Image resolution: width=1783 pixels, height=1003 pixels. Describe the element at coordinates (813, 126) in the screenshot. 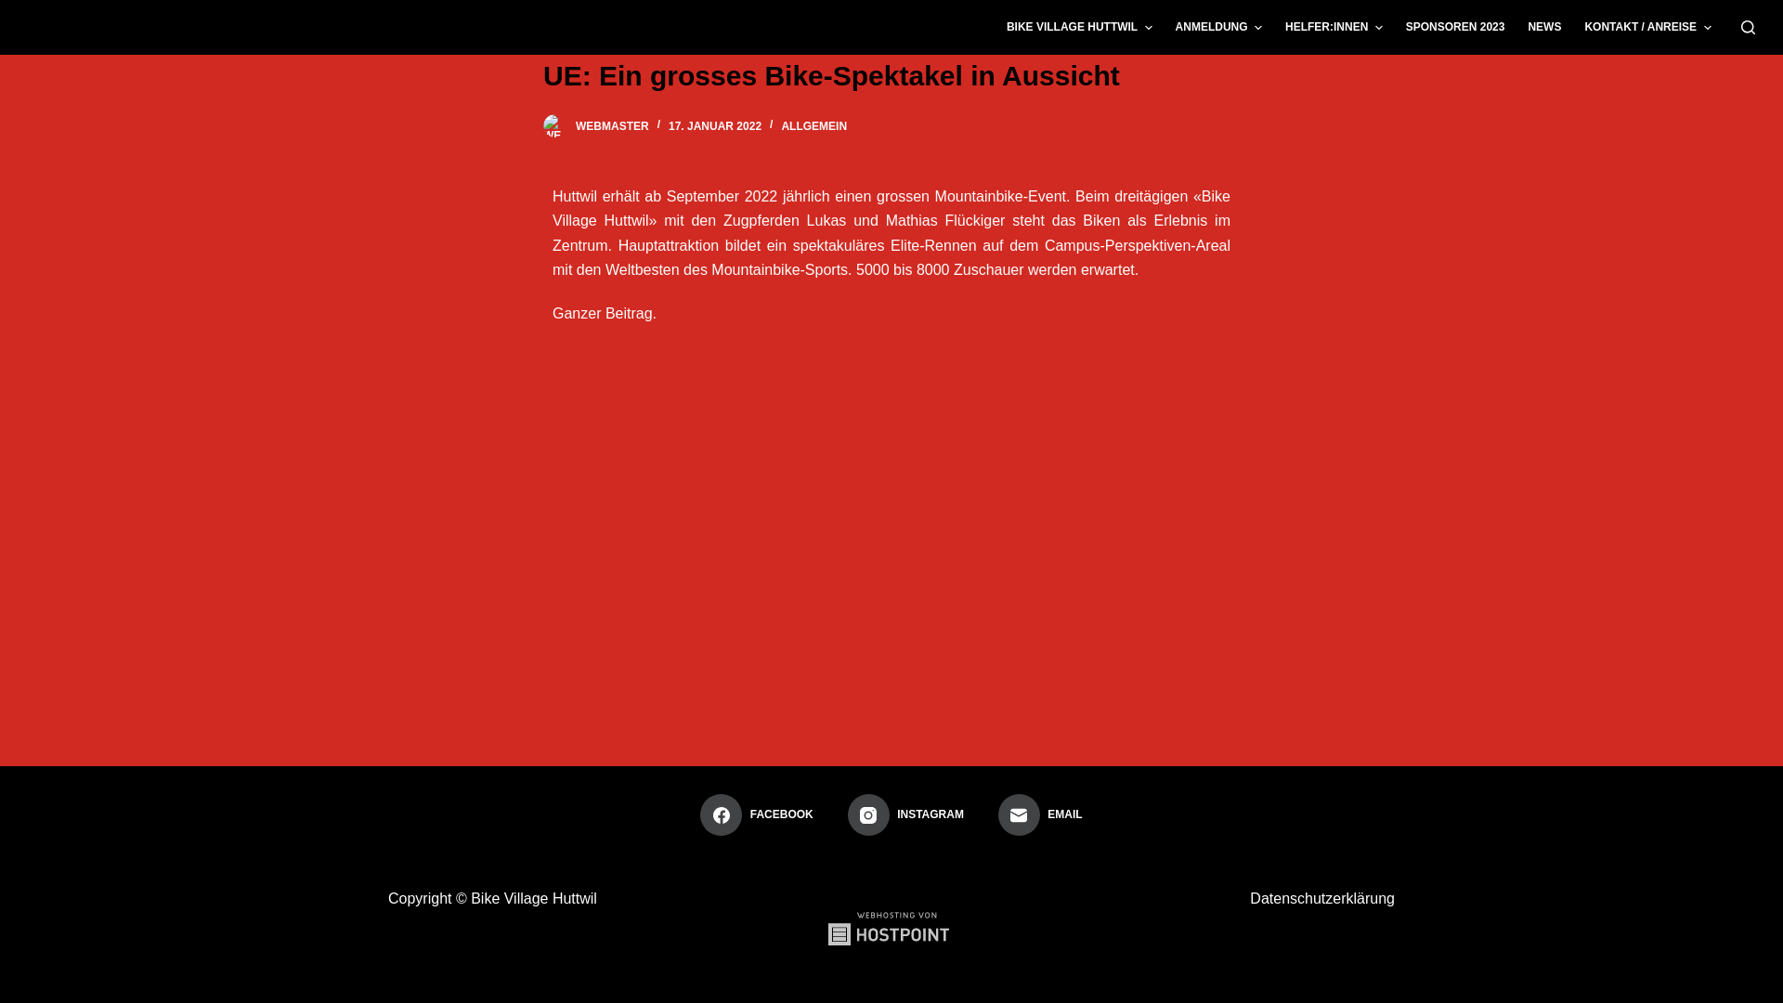

I see `ALLGEMEIN` at that location.